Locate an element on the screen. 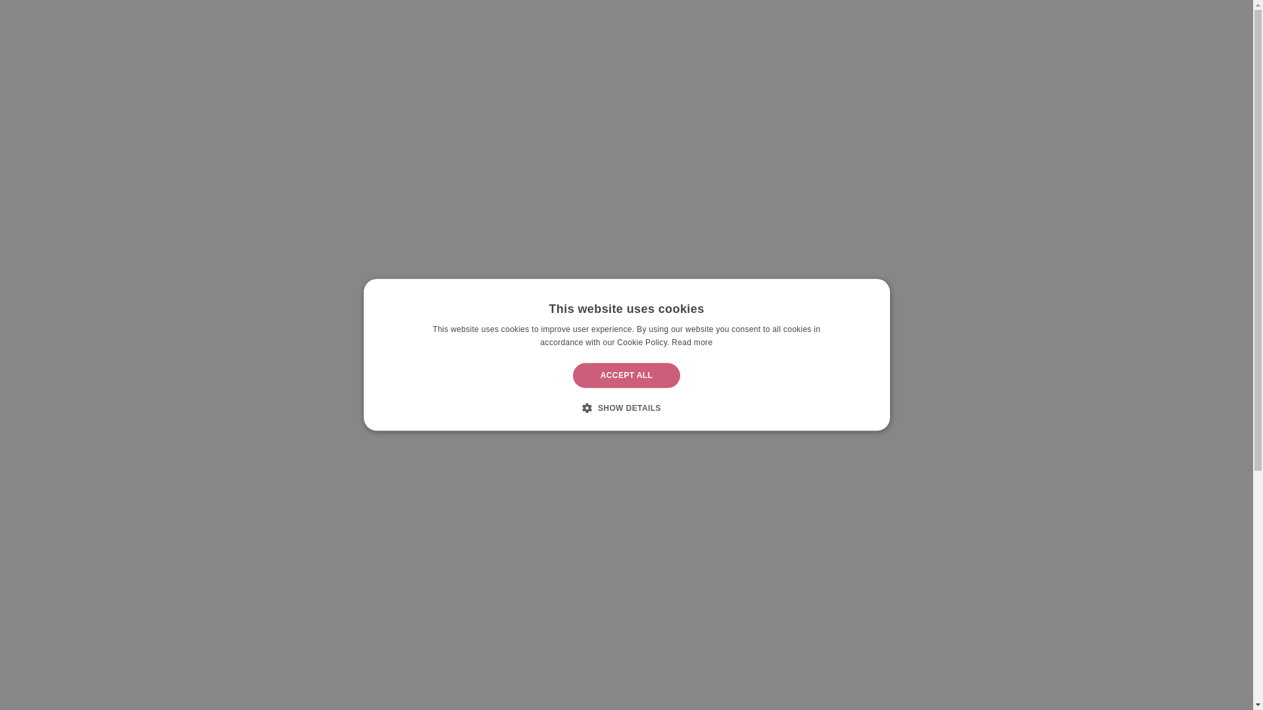  CUSTOMIZE is located at coordinates (617, 25).